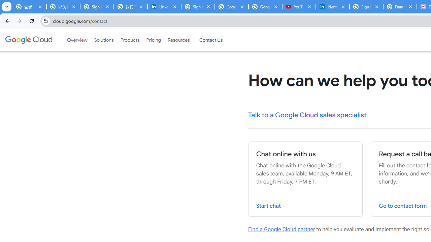  What do you see at coordinates (211, 40) in the screenshot?
I see `Contact Us` at bounding box center [211, 40].